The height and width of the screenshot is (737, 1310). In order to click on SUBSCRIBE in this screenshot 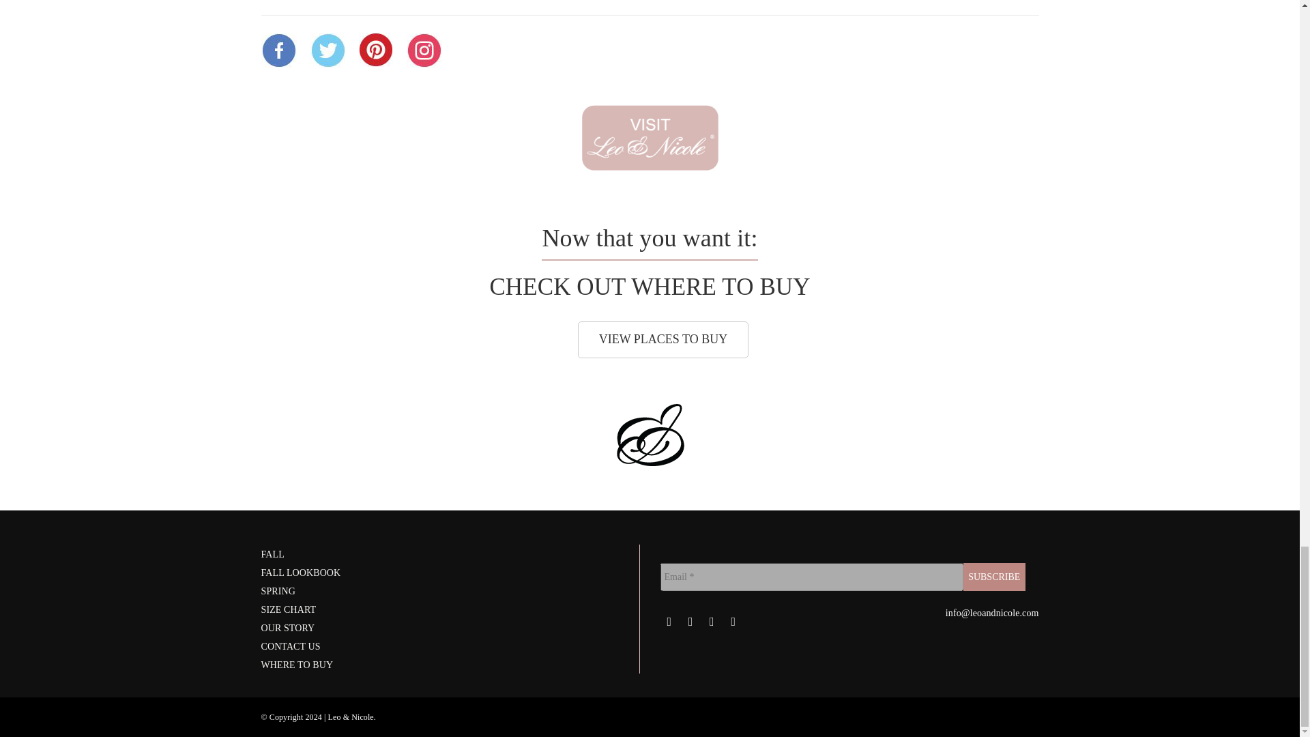, I will do `click(994, 577)`.